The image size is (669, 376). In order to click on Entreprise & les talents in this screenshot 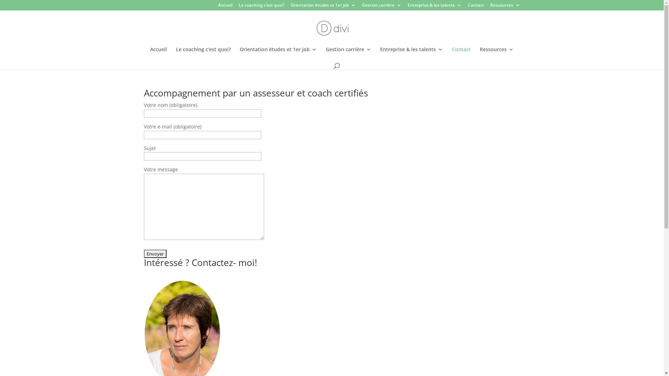, I will do `click(435, 7)`.